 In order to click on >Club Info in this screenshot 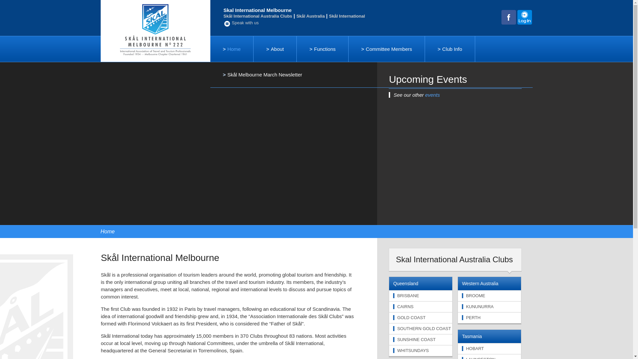, I will do `click(450, 49)`.